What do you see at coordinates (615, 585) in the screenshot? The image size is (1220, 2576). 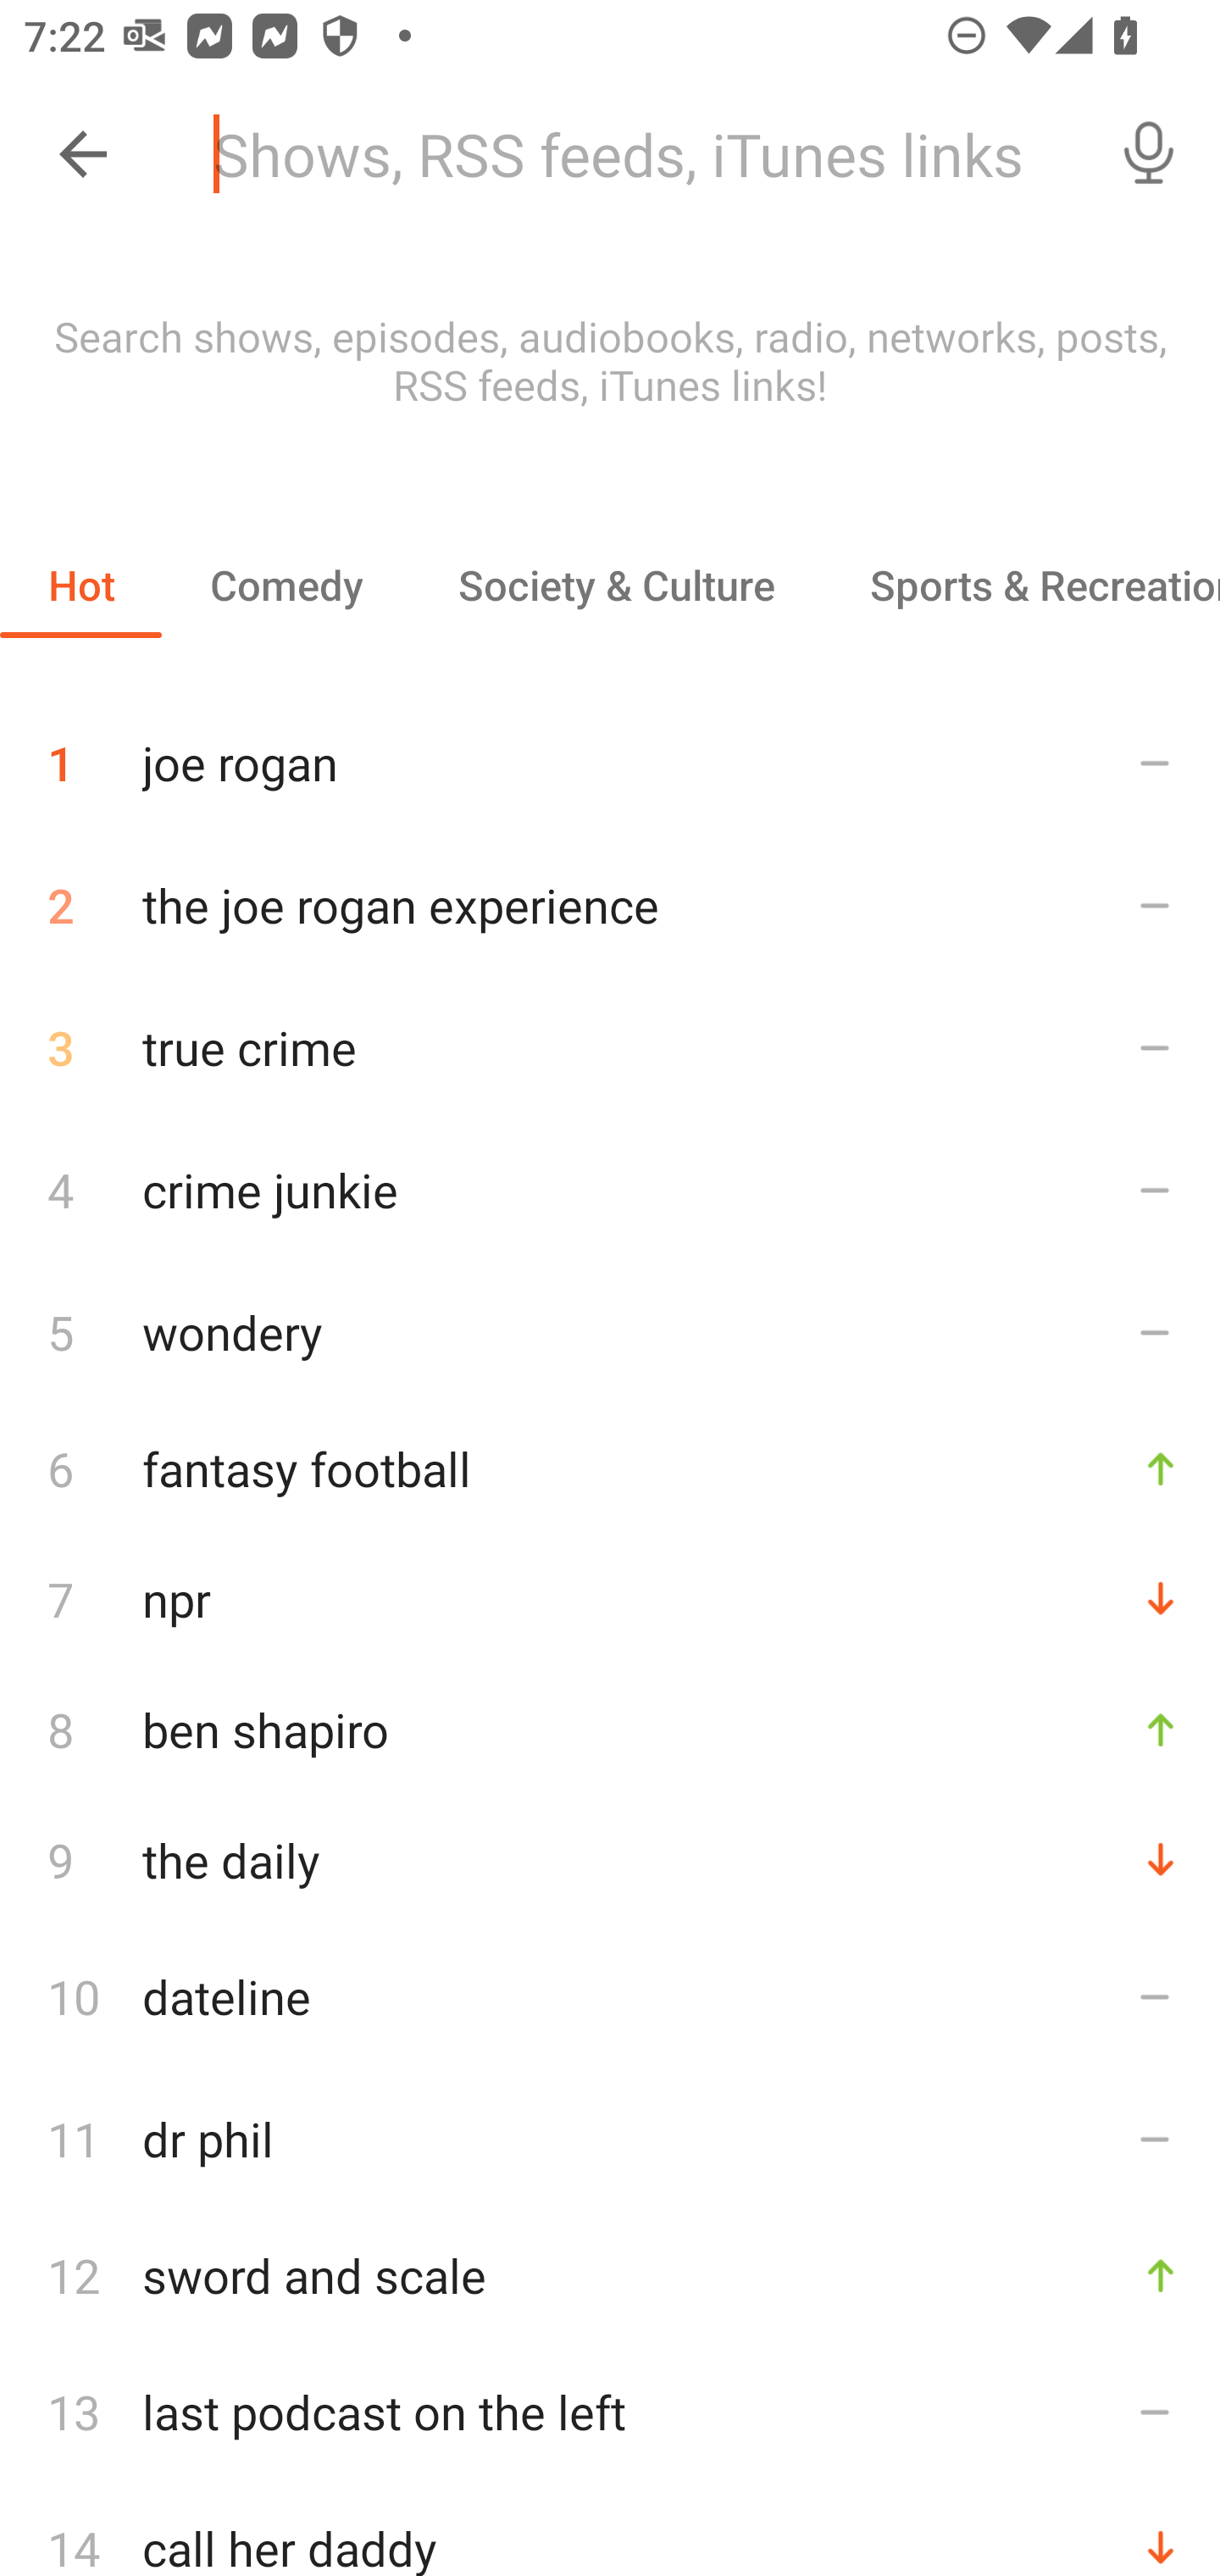 I see `Society & Culture` at bounding box center [615, 585].